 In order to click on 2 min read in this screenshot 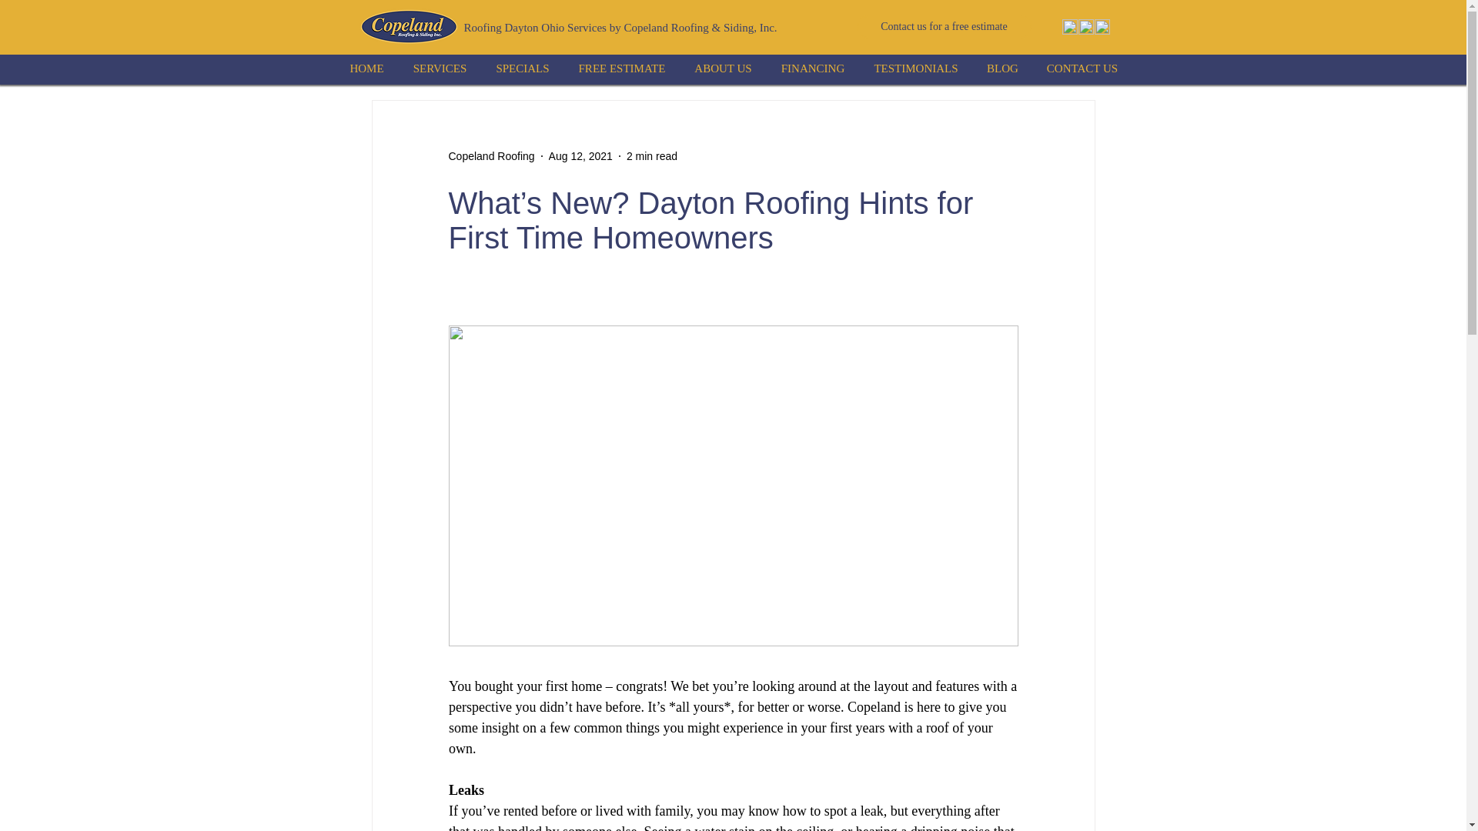, I will do `click(651, 155)`.